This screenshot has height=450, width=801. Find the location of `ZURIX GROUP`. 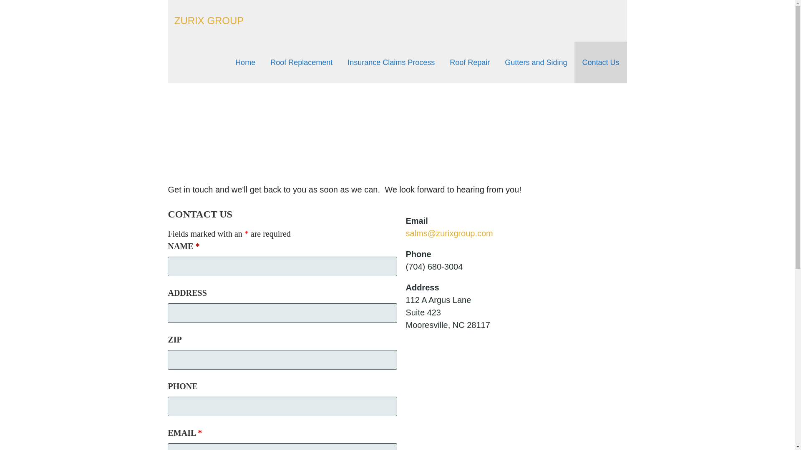

ZURIX GROUP is located at coordinates (209, 20).